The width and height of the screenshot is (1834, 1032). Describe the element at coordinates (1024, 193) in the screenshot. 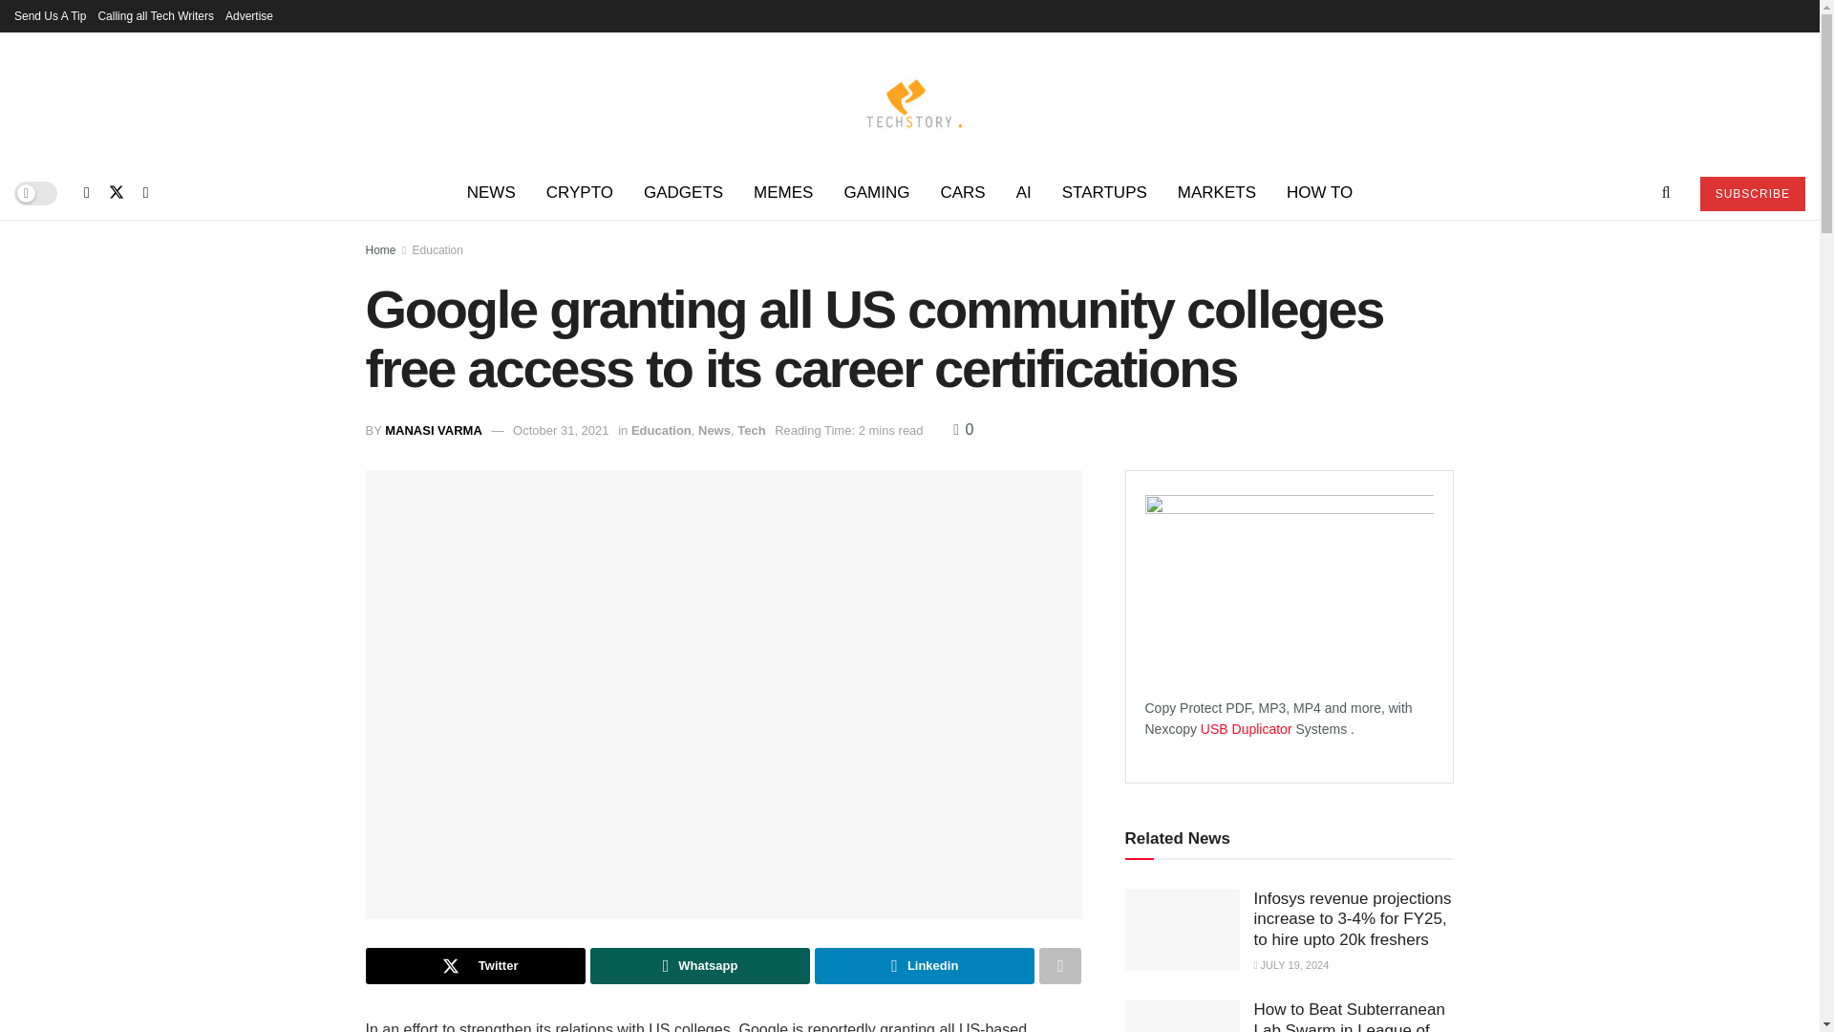

I see `AI` at that location.